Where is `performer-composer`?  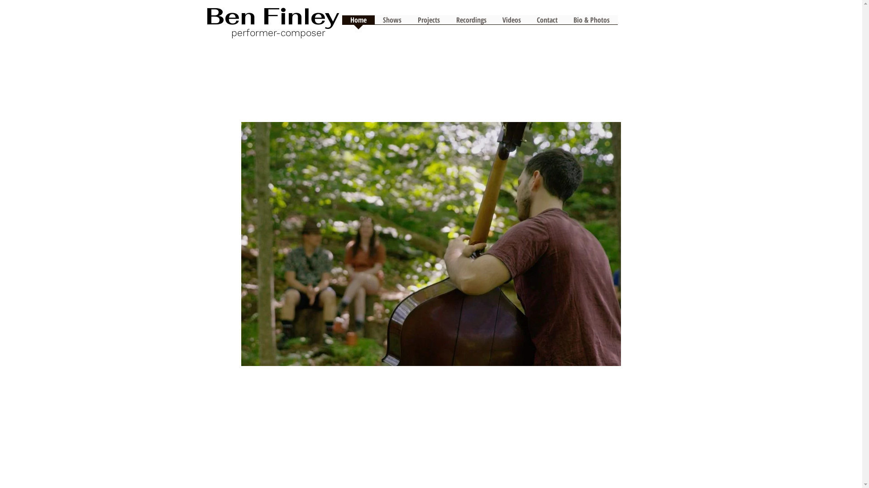 performer-composer is located at coordinates (278, 33).